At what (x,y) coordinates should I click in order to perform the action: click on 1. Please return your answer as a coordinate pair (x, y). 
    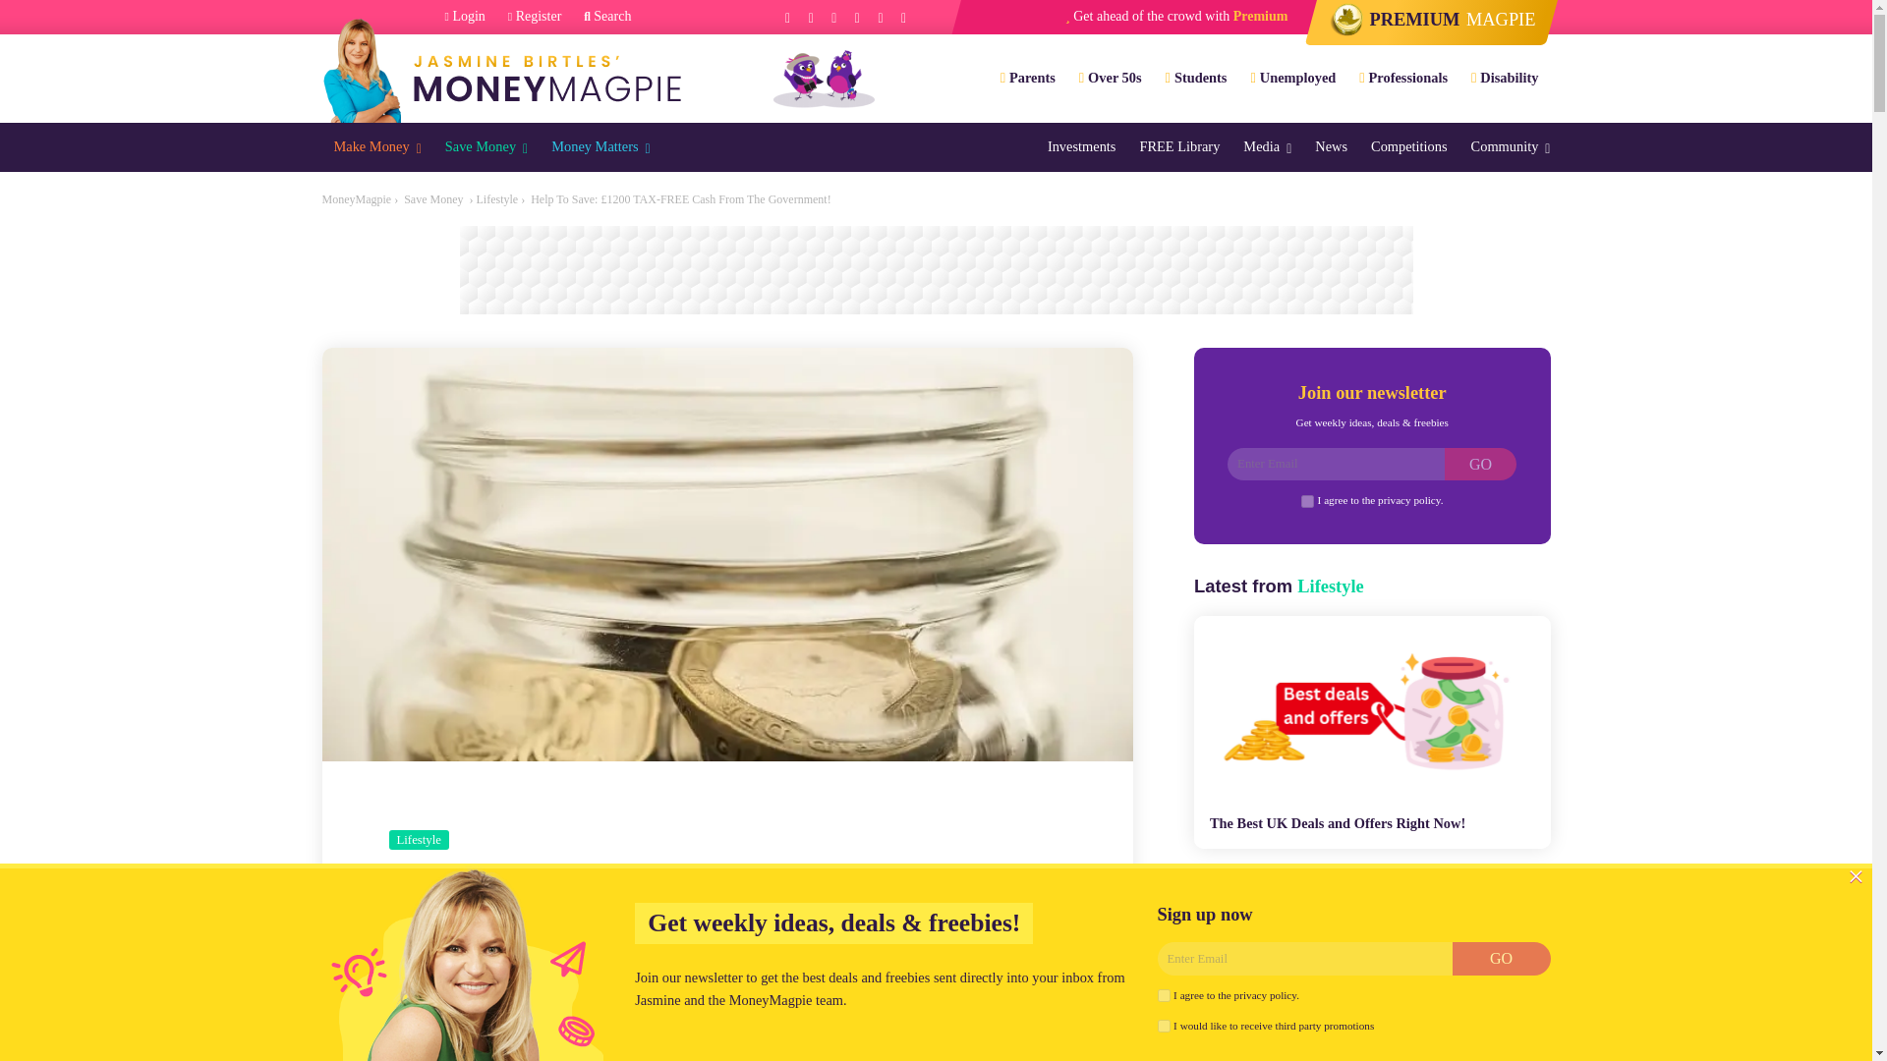
    Looking at the image, I should click on (1164, 994).